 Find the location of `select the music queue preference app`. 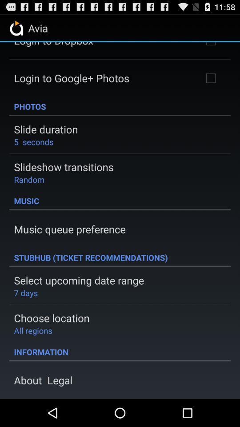

select the music queue preference app is located at coordinates (69, 229).